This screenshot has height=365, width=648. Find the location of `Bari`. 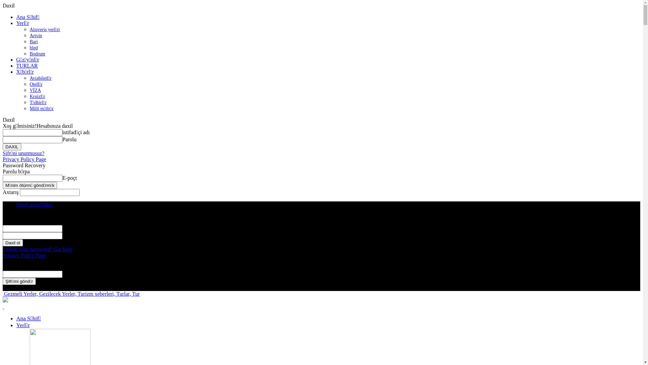

Bari is located at coordinates (34, 42).